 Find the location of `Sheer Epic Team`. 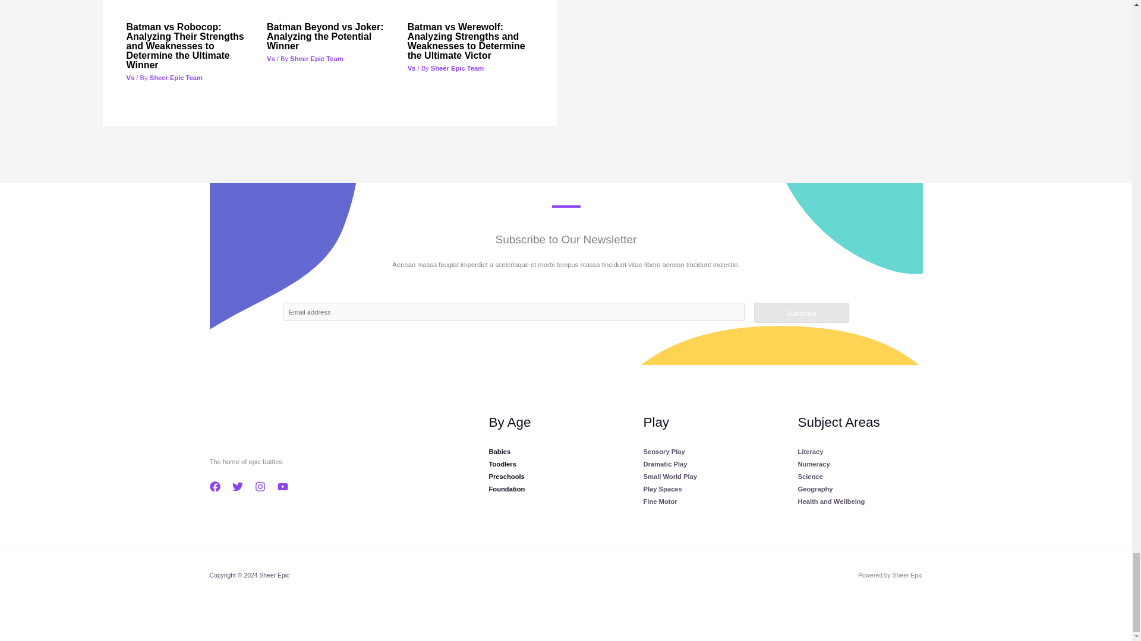

Sheer Epic Team is located at coordinates (316, 58).